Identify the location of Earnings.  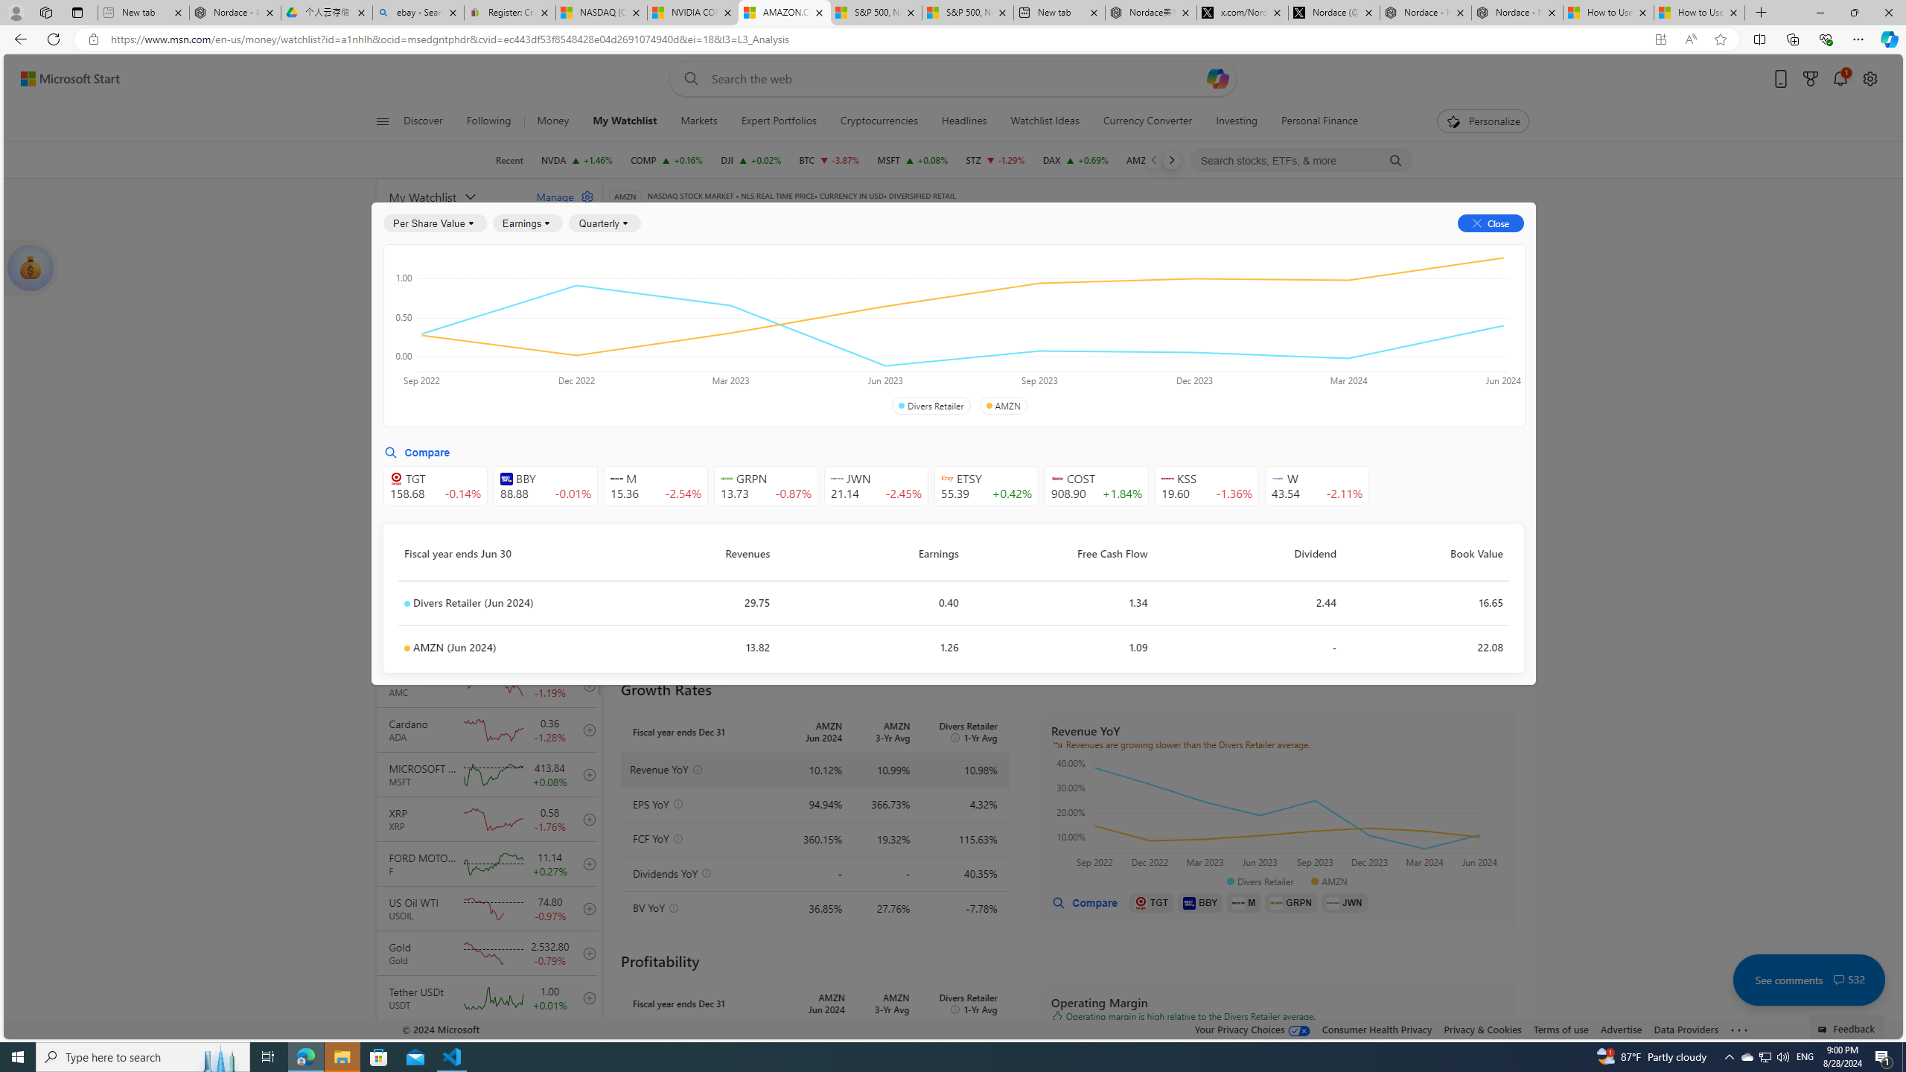
(527, 223).